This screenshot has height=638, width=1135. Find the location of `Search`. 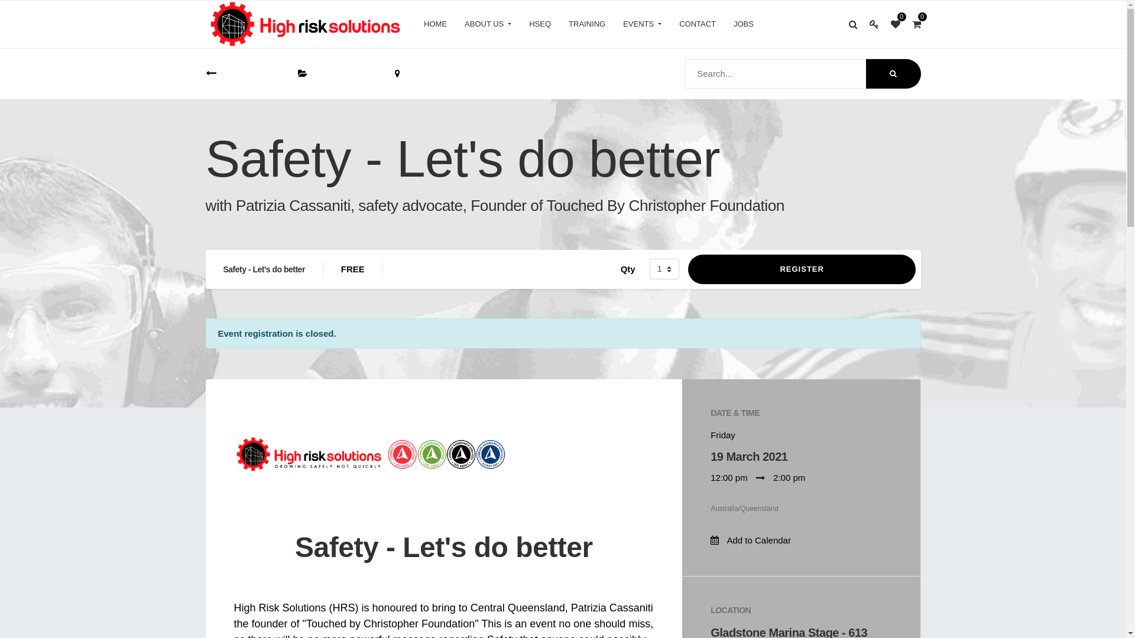

Search is located at coordinates (893, 74).